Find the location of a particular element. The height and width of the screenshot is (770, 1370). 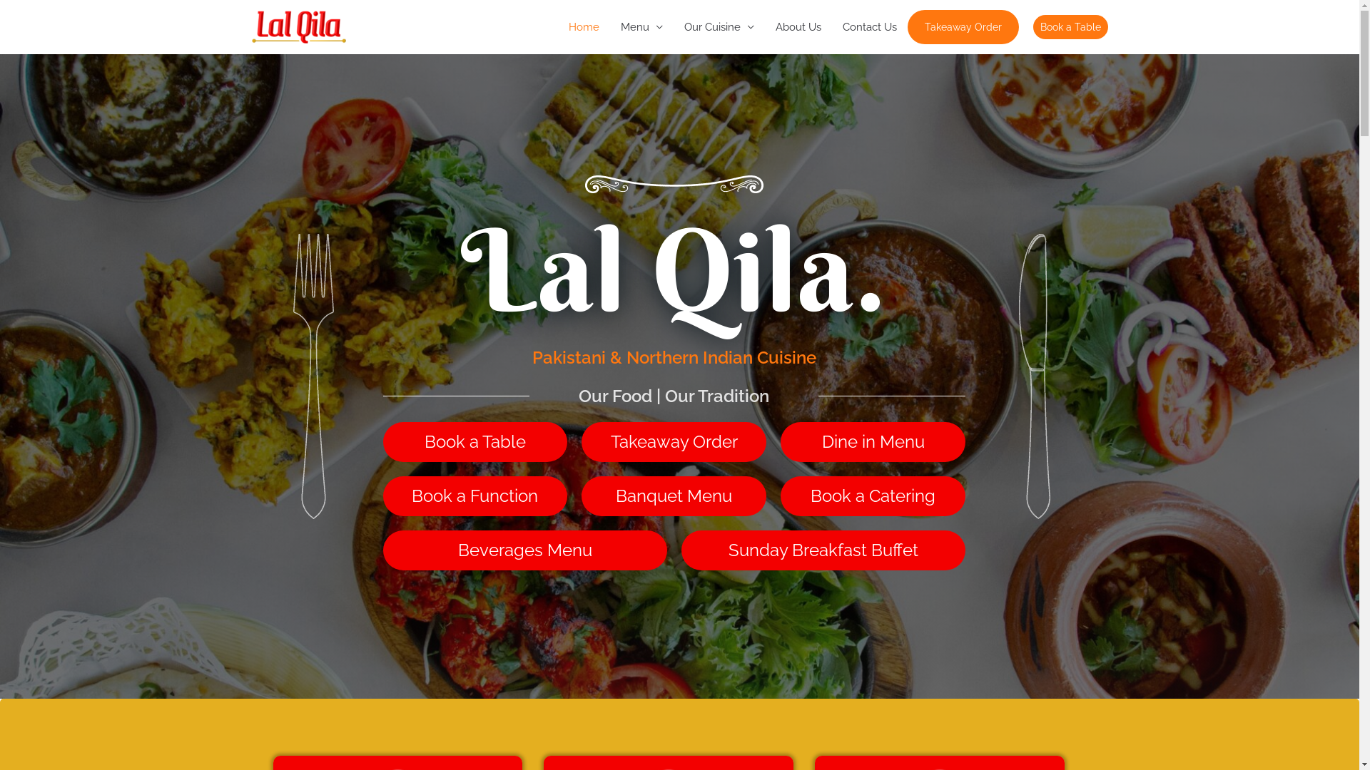

Sunday Breakfast Buffet is located at coordinates (823, 550).